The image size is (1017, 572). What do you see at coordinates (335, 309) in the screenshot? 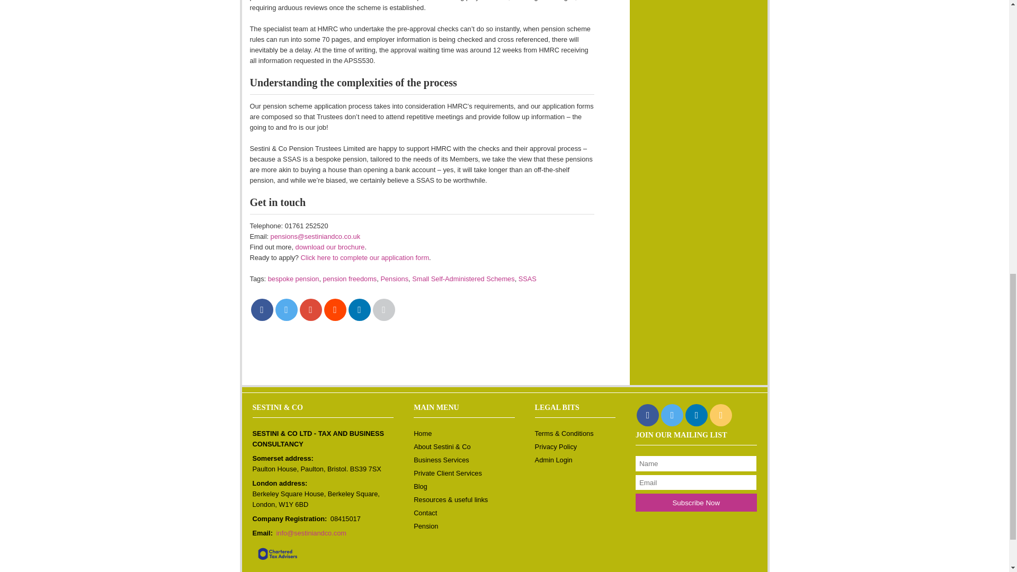
I see `Share on Reddit` at bounding box center [335, 309].